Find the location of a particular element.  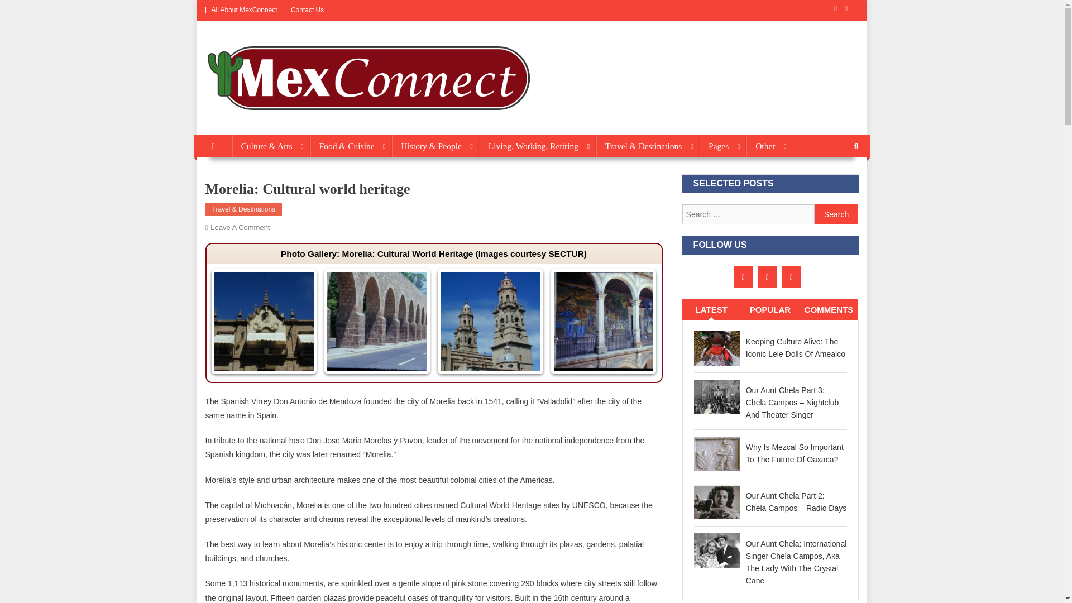

Contact Us is located at coordinates (307, 9).